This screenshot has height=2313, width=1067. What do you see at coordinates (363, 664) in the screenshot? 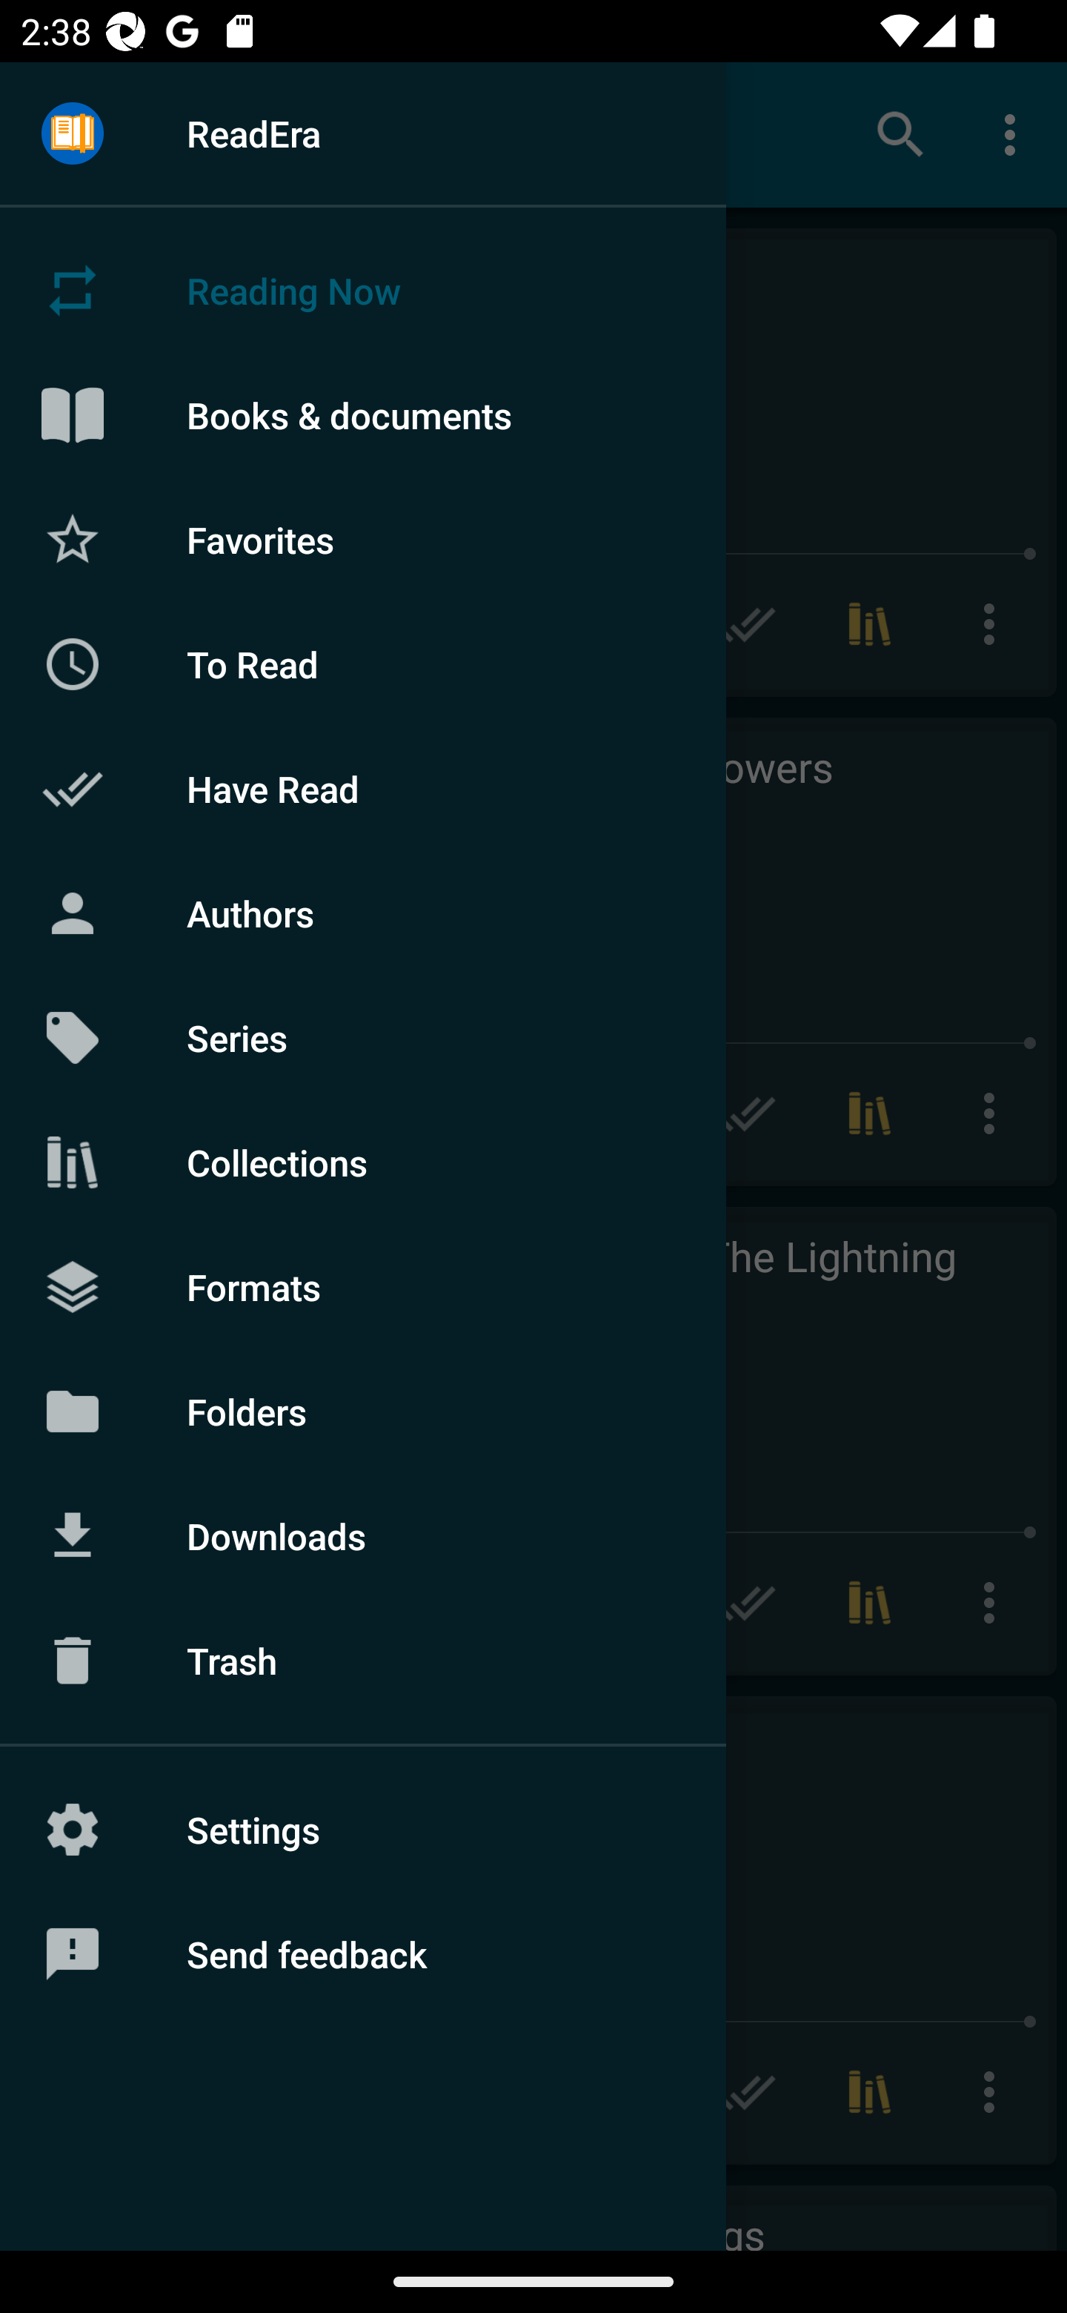
I see `To Read` at bounding box center [363, 664].